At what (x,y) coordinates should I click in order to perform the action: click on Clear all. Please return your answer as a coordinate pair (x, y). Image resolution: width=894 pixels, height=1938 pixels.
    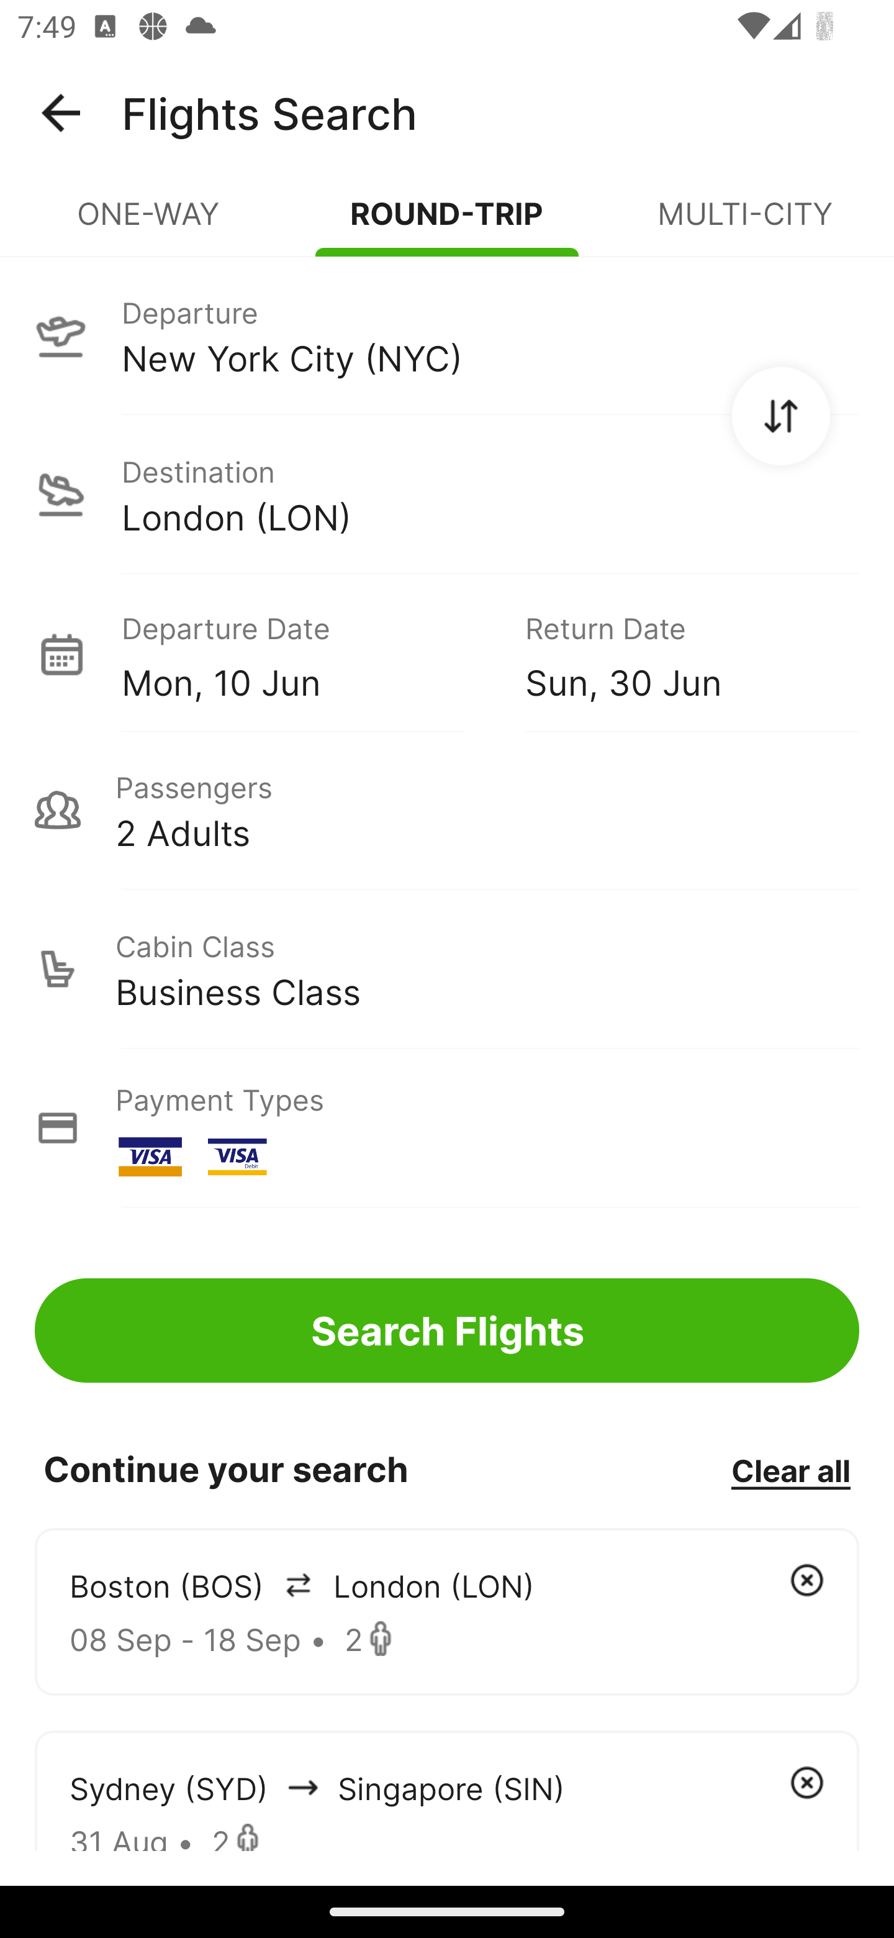
    Looking at the image, I should click on (790, 1470).